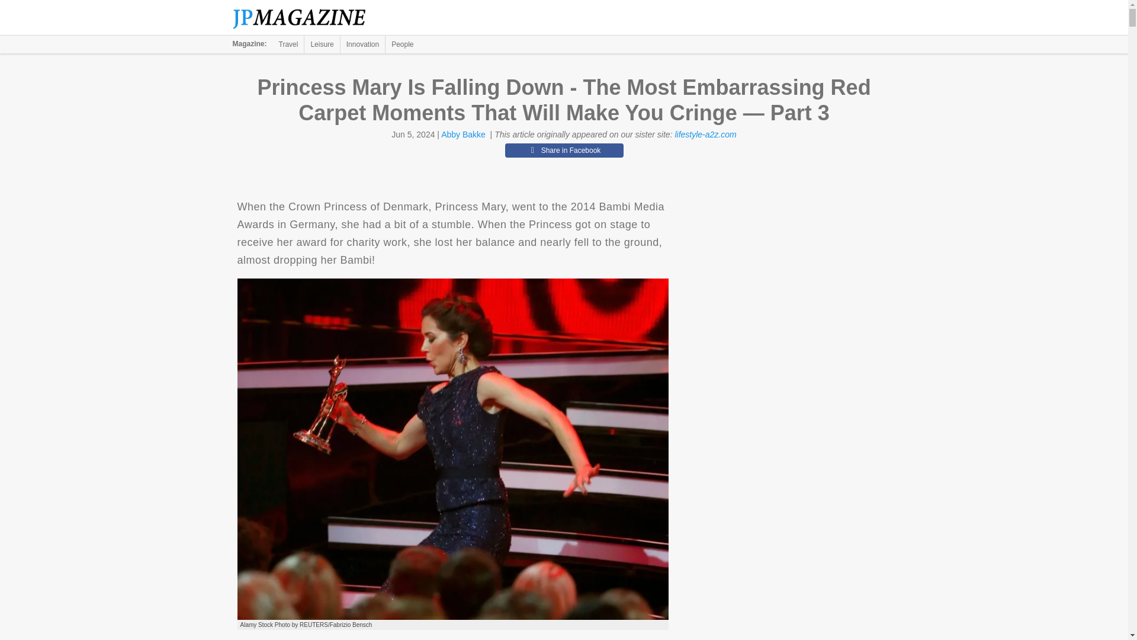  I want to click on lifestyle-a2z.com, so click(705, 135).